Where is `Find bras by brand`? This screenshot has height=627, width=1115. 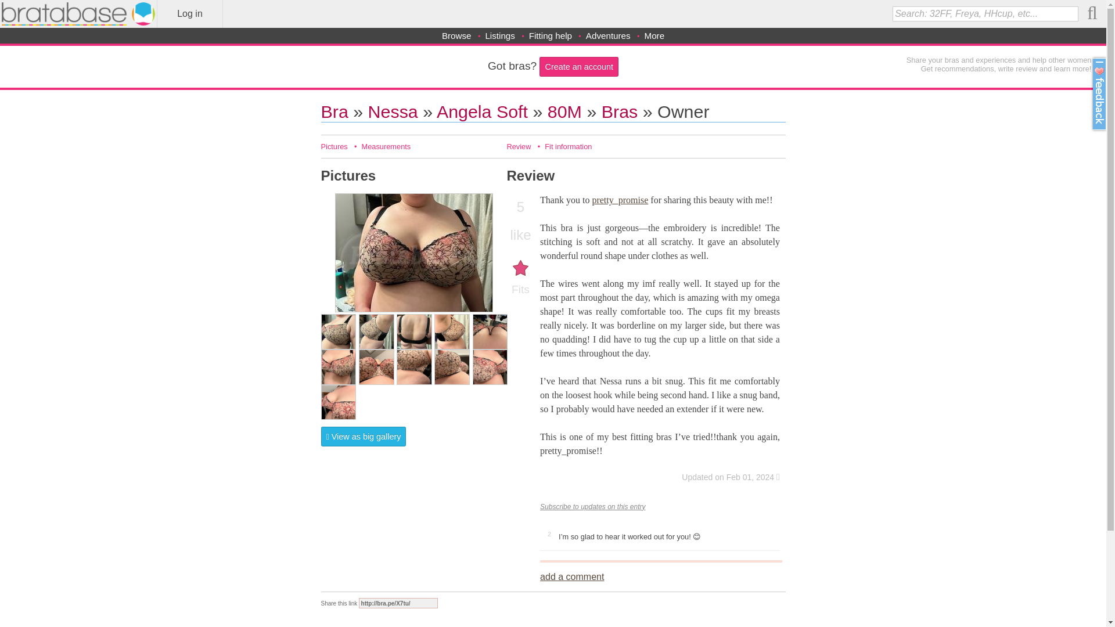 Find bras by brand is located at coordinates (456, 35).